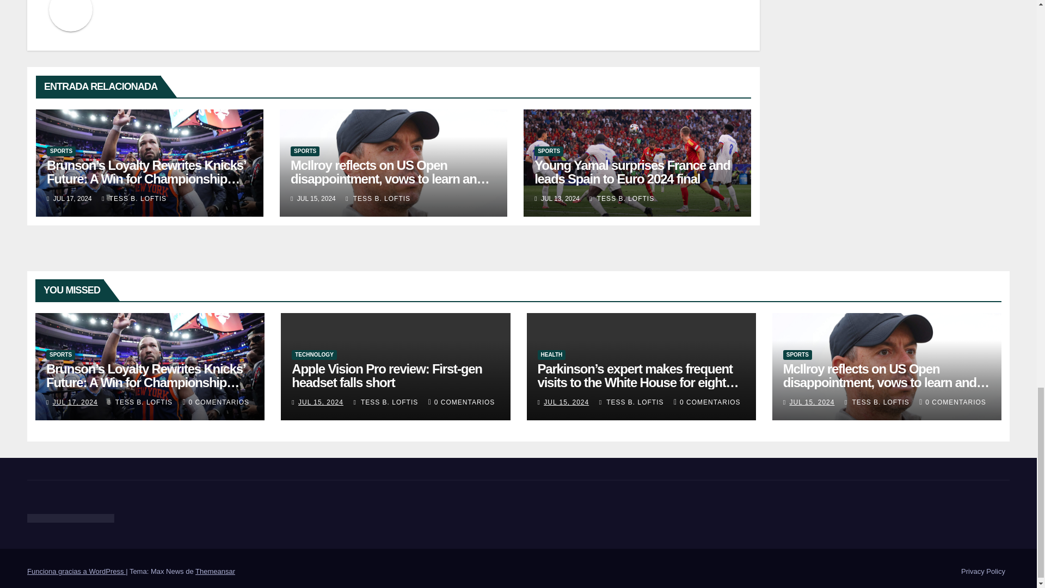 This screenshot has height=588, width=1045. I want to click on TESS B. LOFTIS, so click(622, 198).